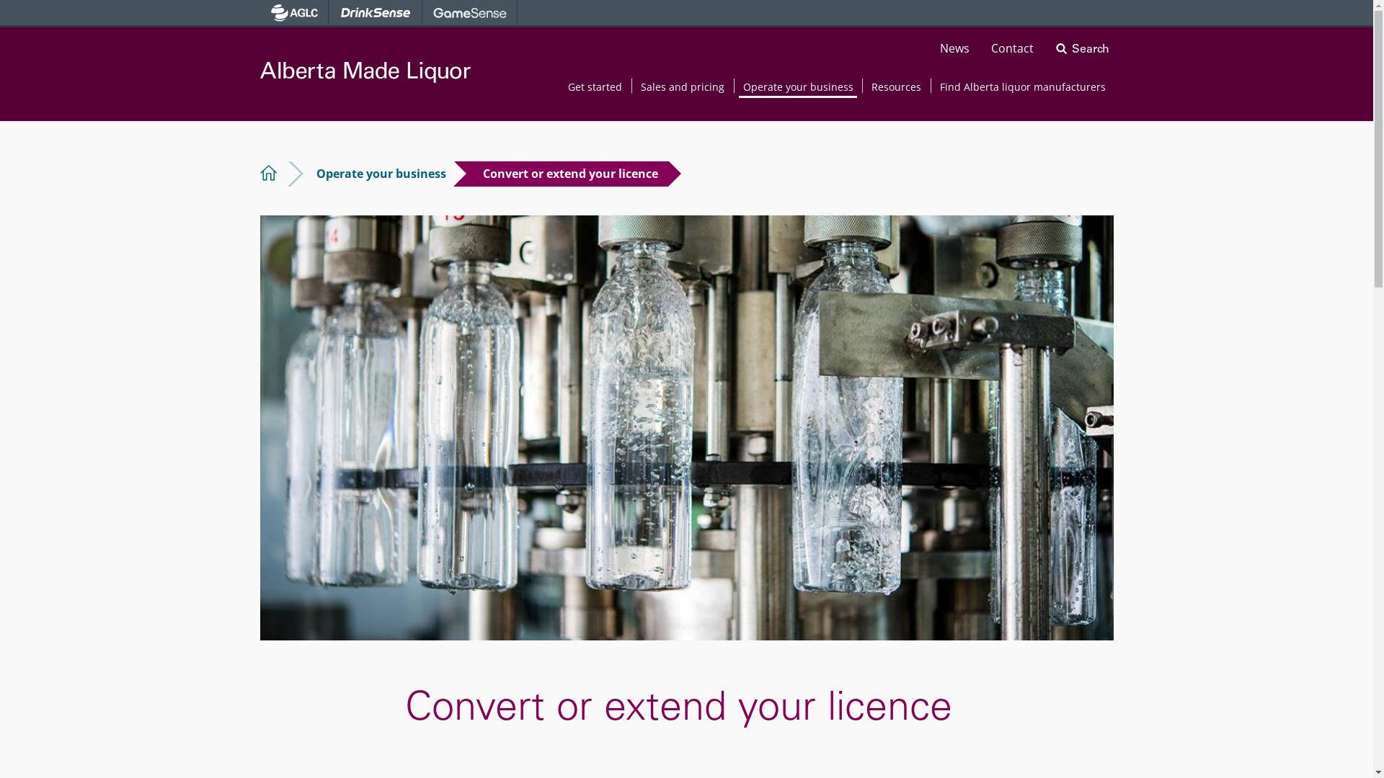 The height and width of the screenshot is (778, 1384). Describe the element at coordinates (1086, 36) in the screenshot. I see `Go` at that location.